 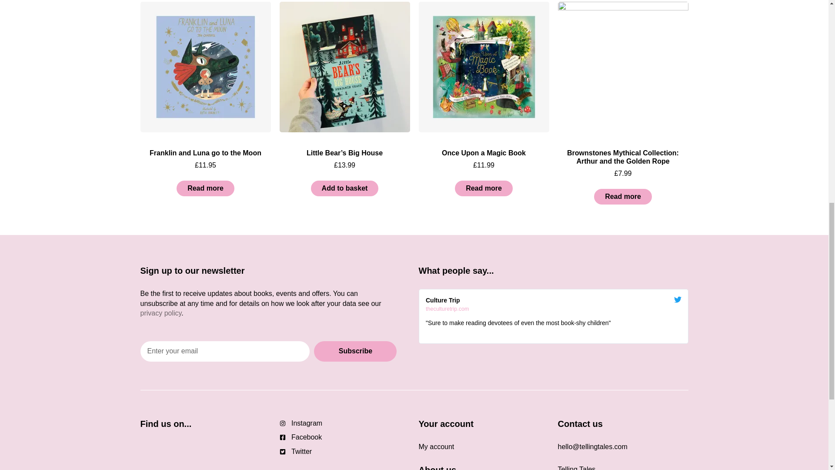 I want to click on Instagram, so click(x=344, y=423).